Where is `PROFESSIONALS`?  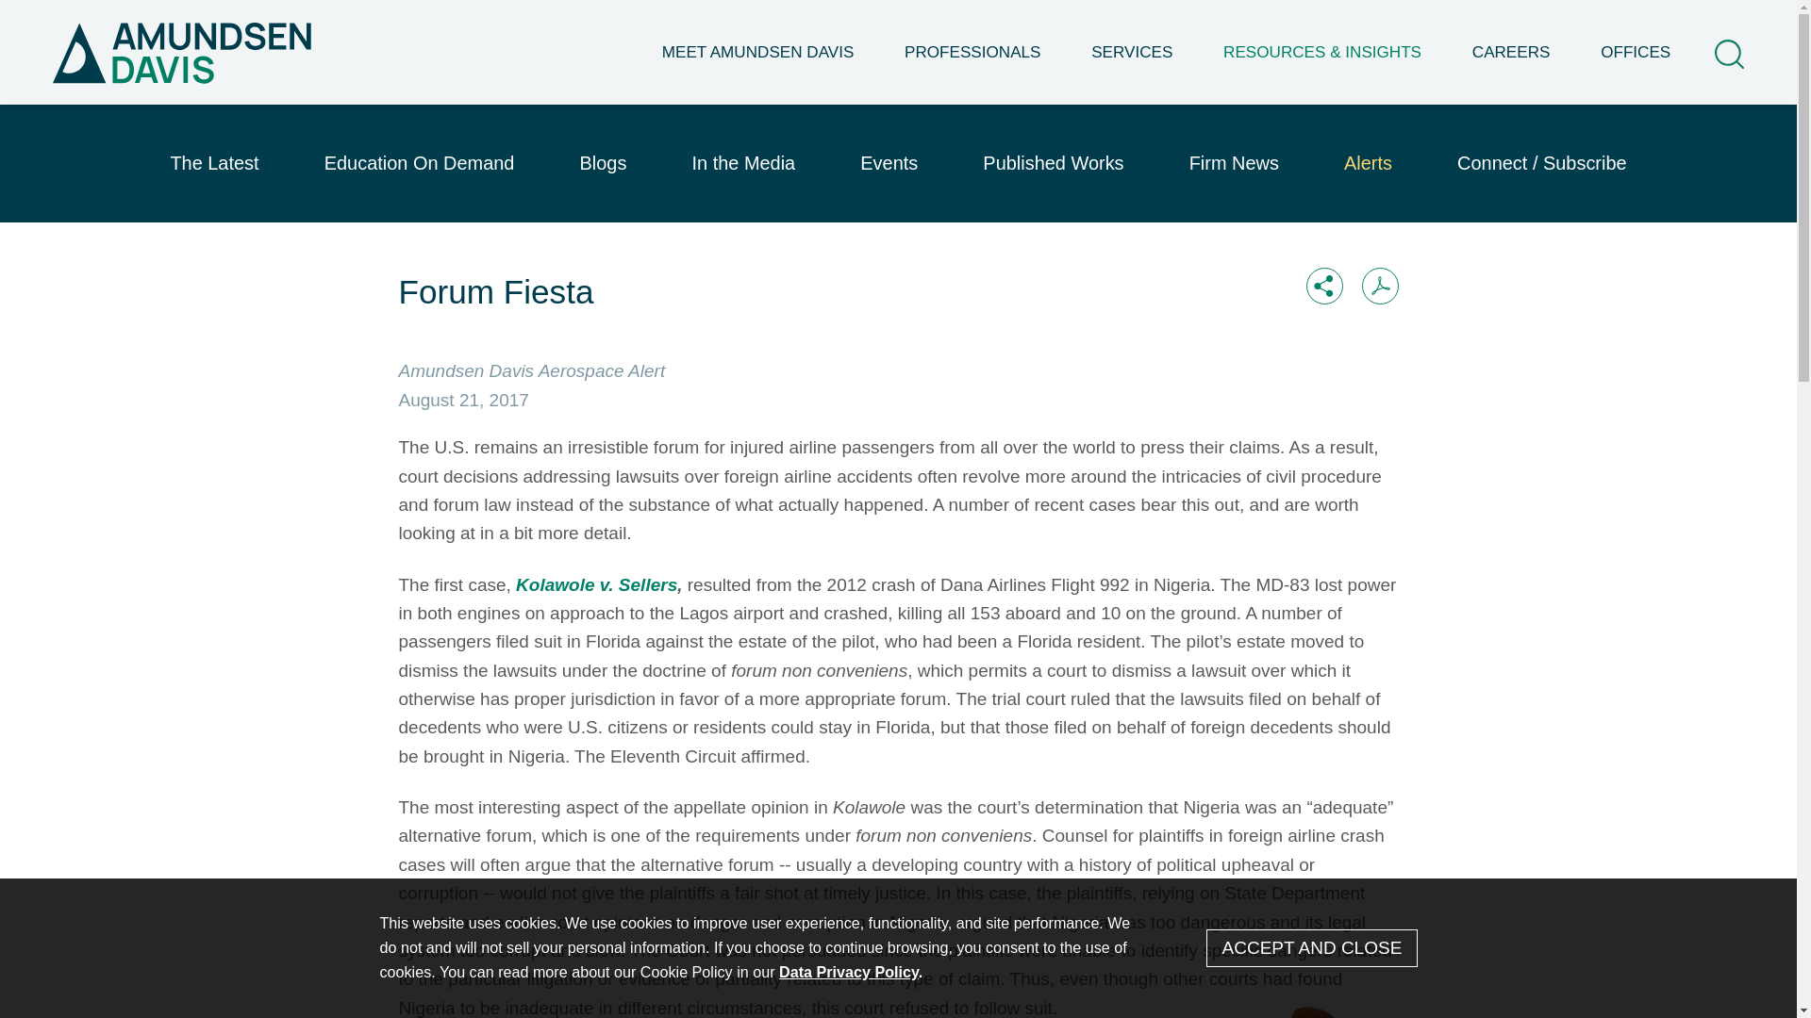
PROFESSIONALS is located at coordinates (972, 66).